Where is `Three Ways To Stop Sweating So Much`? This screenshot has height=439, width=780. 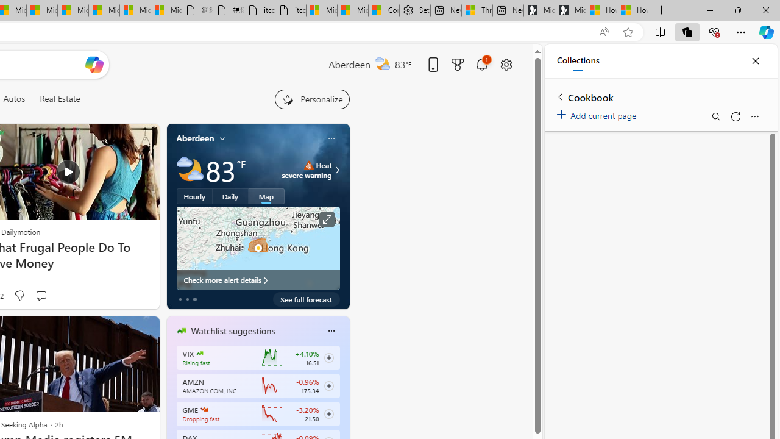
Three Ways To Stop Sweating So Much is located at coordinates (477, 11).